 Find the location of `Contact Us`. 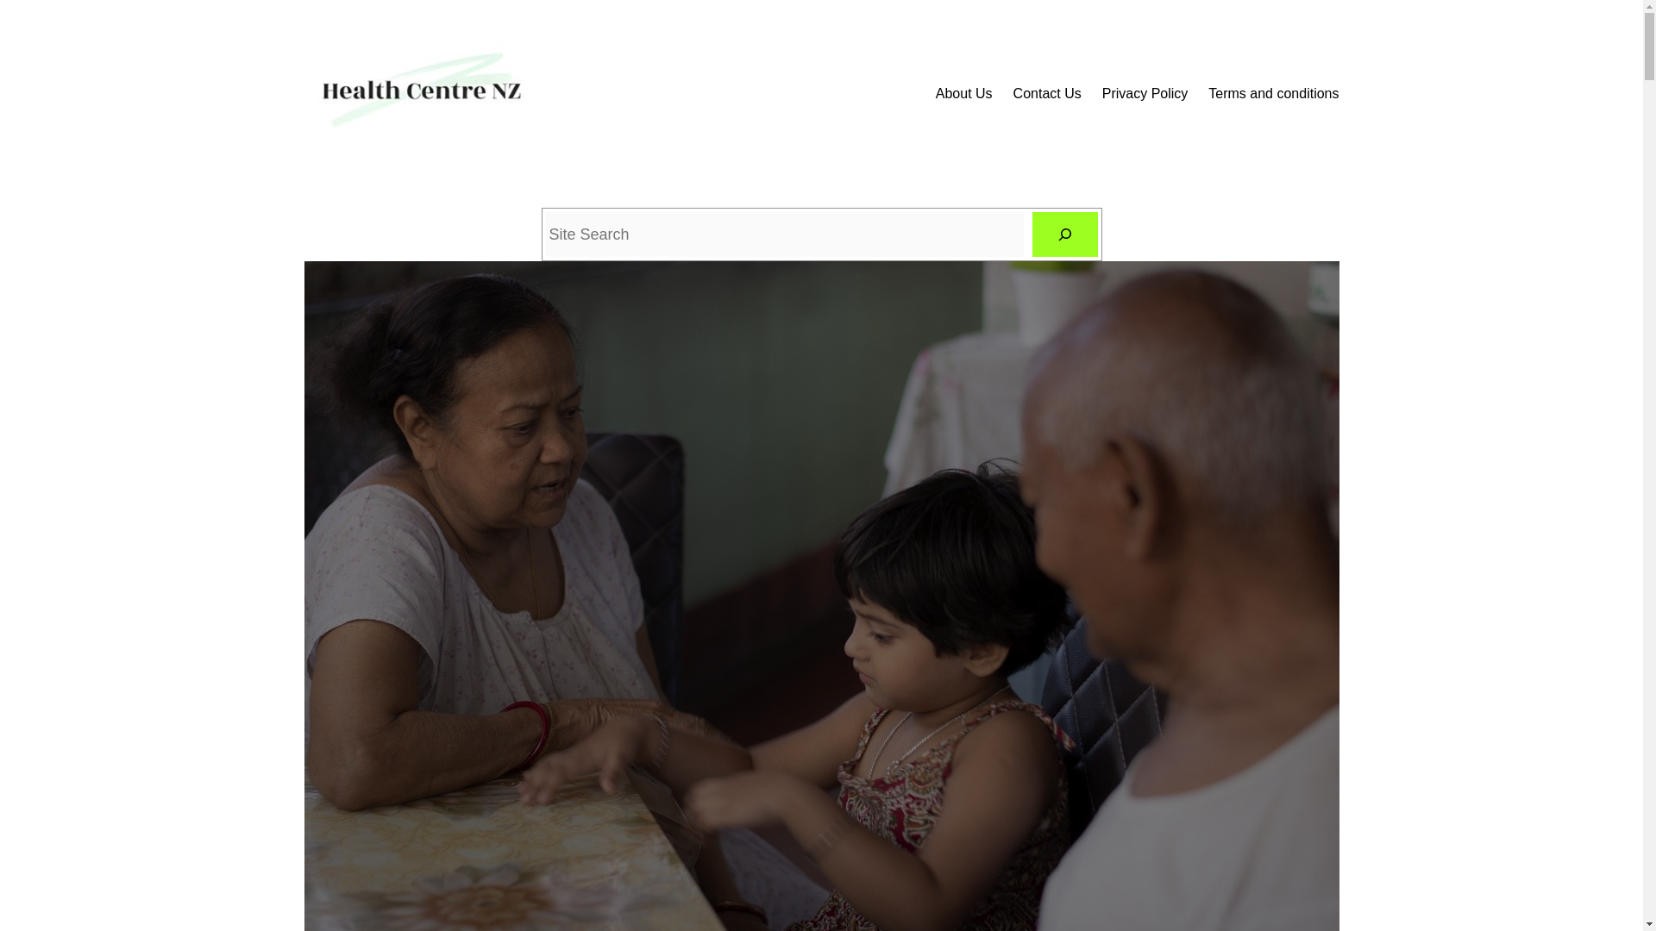

Contact Us is located at coordinates (1047, 94).